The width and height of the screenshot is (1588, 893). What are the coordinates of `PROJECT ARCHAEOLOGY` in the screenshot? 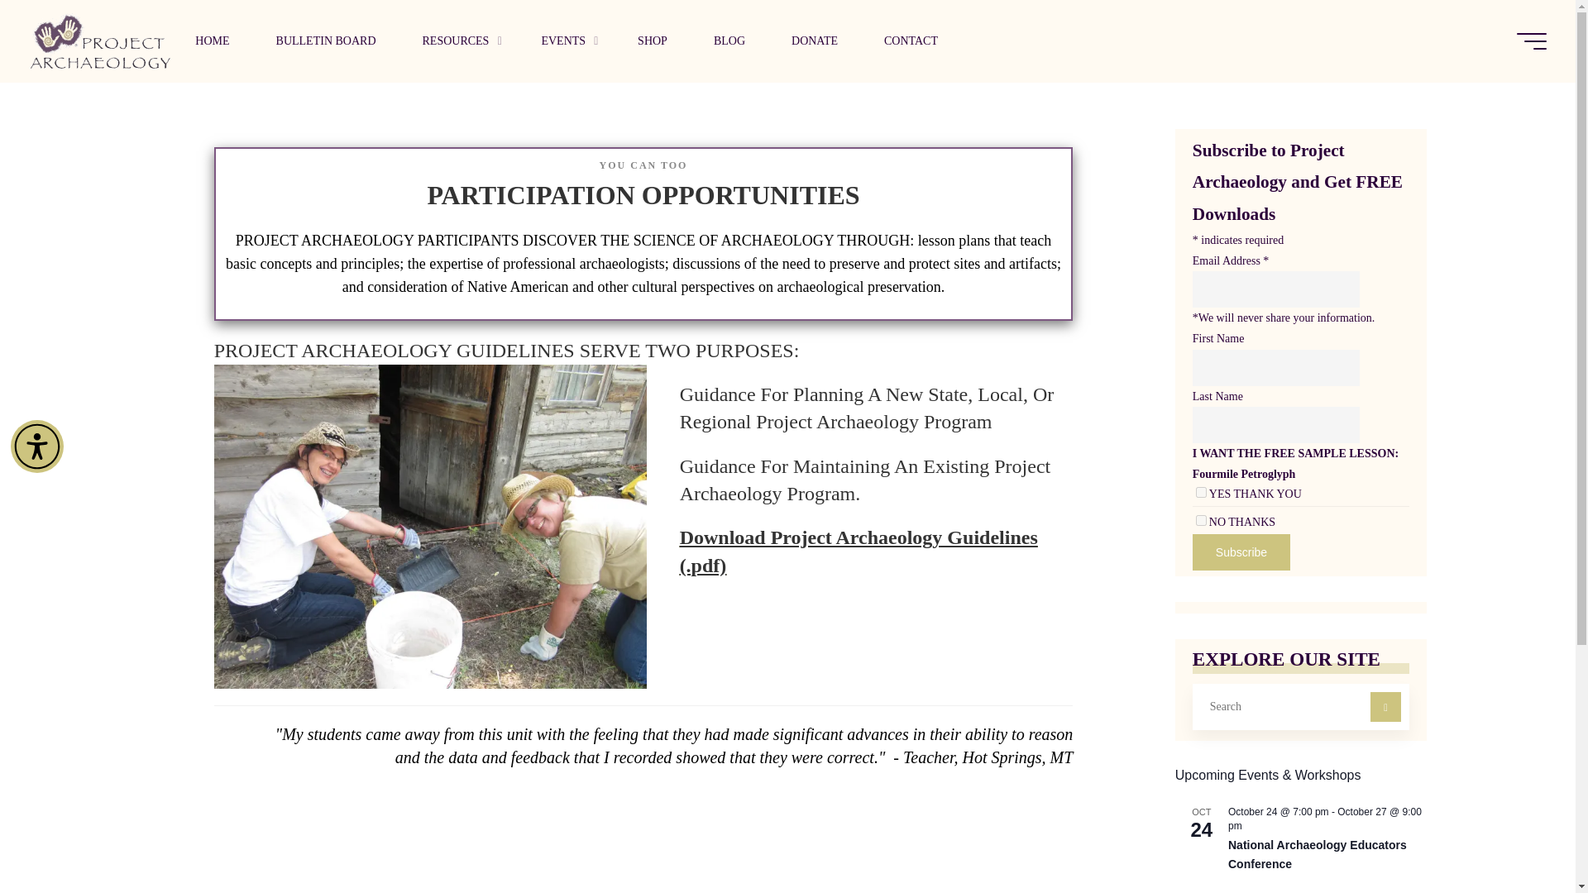 It's located at (99, 41).